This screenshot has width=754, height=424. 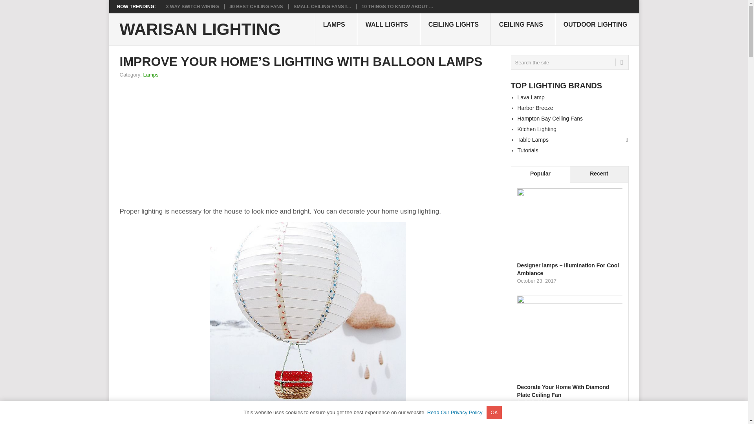 What do you see at coordinates (563, 391) in the screenshot?
I see `Decorate Your Home With Diamond Plate Ceiling Fan` at bounding box center [563, 391].